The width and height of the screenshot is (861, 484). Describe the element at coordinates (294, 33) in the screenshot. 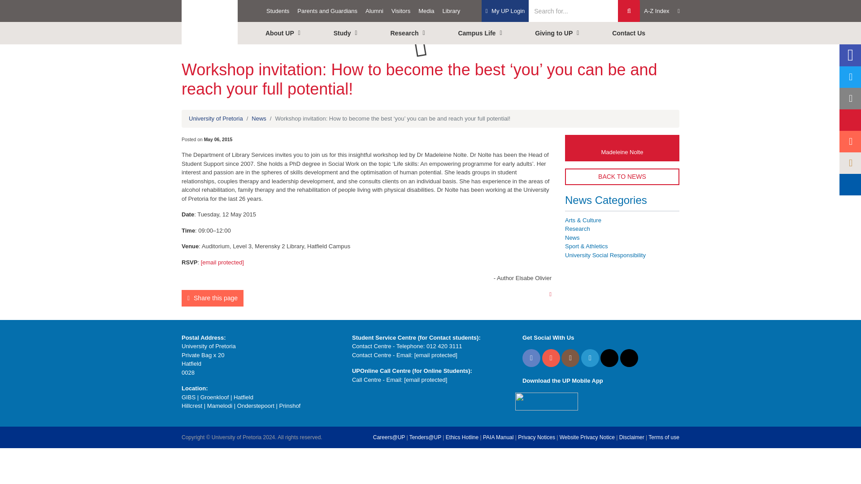

I see `About UP` at that location.